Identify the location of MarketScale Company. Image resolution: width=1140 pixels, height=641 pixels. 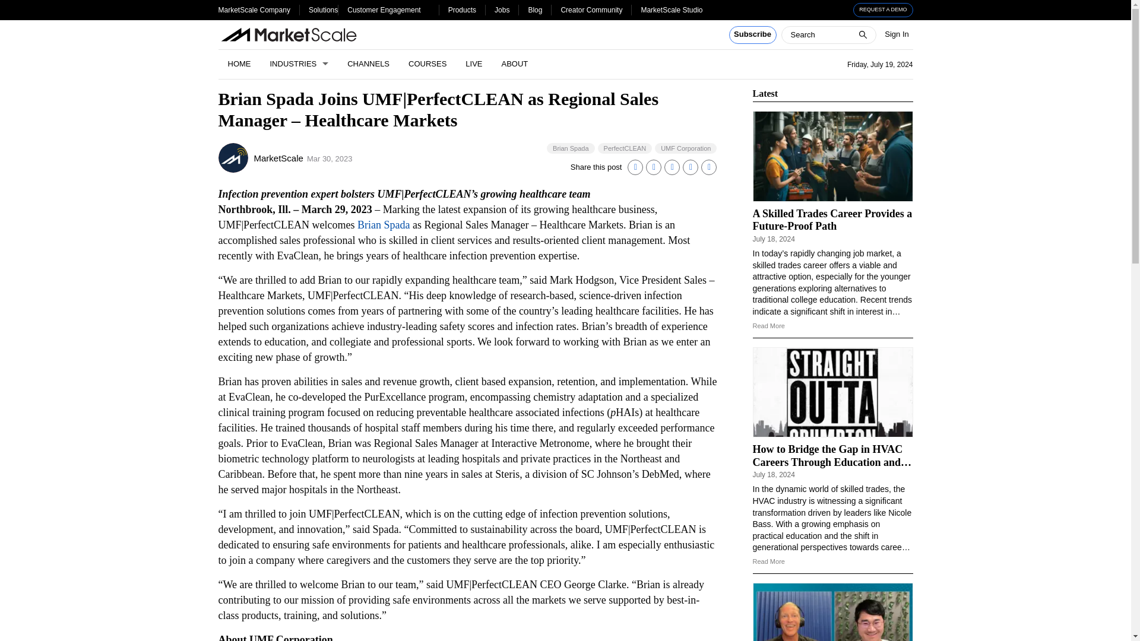
(254, 9).